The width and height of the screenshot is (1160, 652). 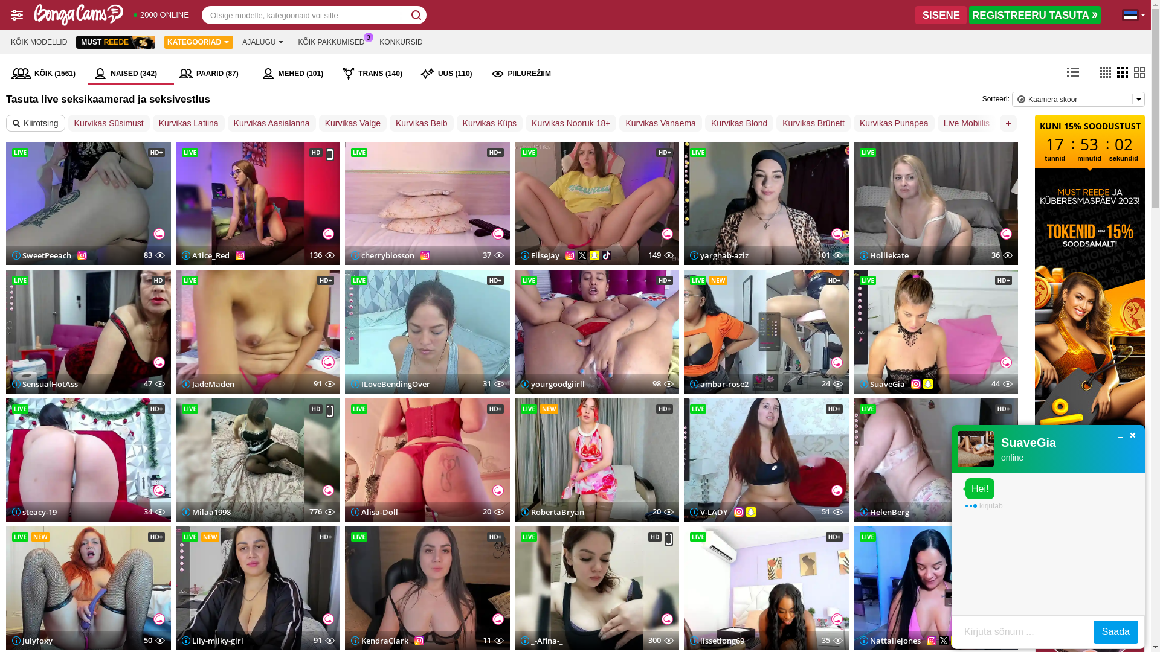 What do you see at coordinates (375, 512) in the screenshot?
I see `Alisa-Doll` at bounding box center [375, 512].